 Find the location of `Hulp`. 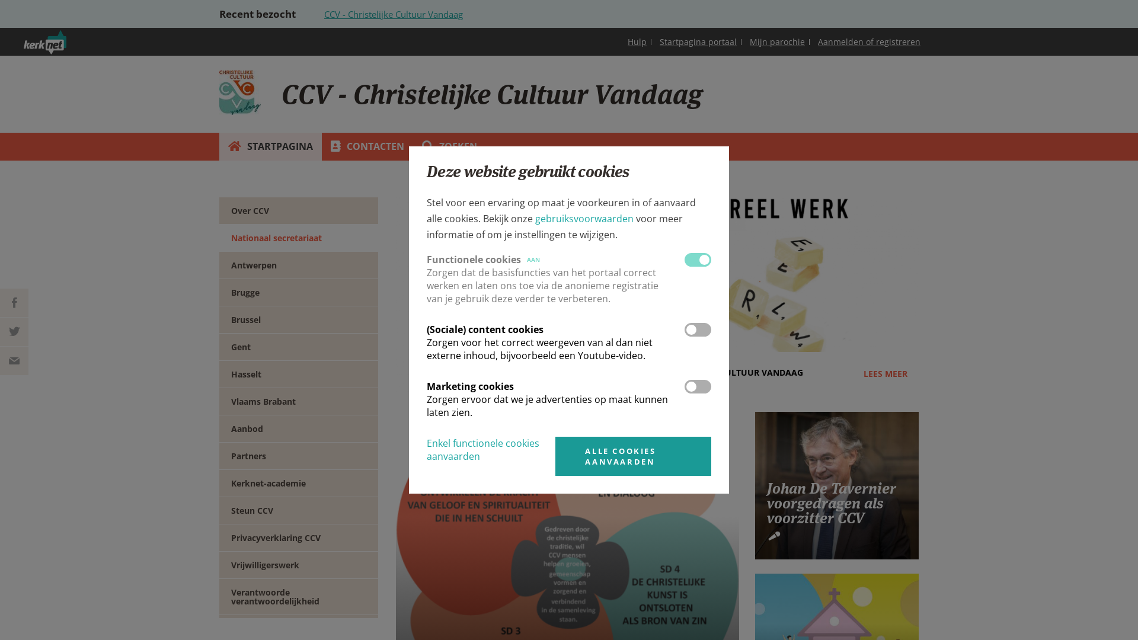

Hulp is located at coordinates (637, 41).